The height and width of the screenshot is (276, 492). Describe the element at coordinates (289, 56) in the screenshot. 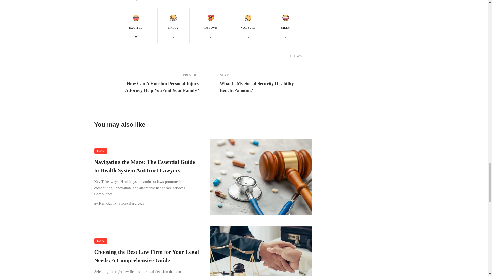

I see `0` at that location.